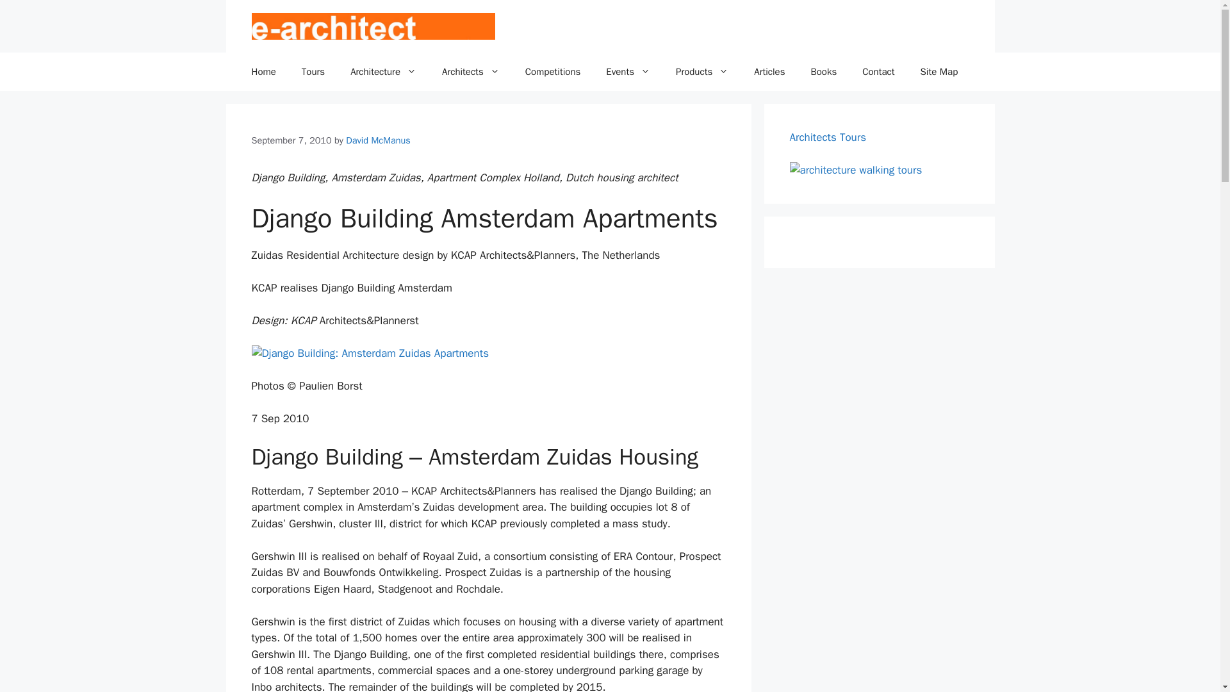 Image resolution: width=1230 pixels, height=692 pixels. Describe the element at coordinates (628, 72) in the screenshot. I see `Events` at that location.